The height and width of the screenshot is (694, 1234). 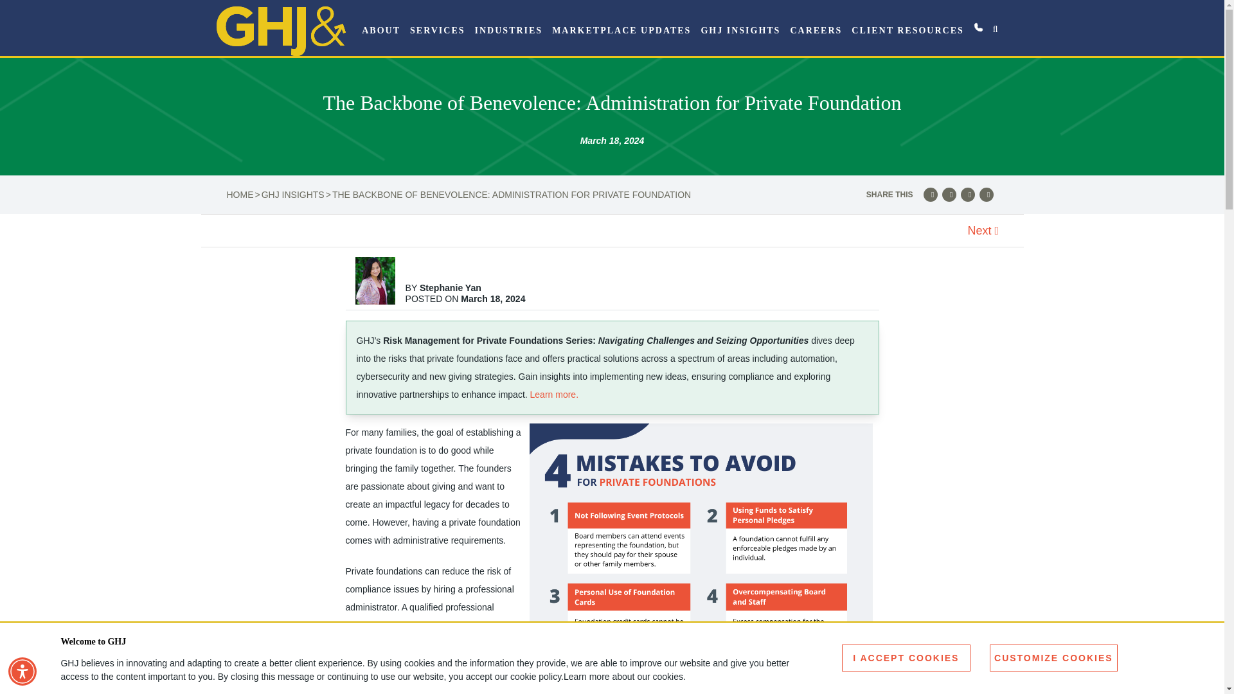 What do you see at coordinates (437, 31) in the screenshot?
I see `SERVICES` at bounding box center [437, 31].